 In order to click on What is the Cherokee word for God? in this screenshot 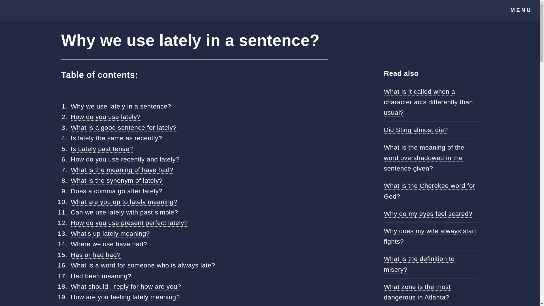, I will do `click(430, 191)`.